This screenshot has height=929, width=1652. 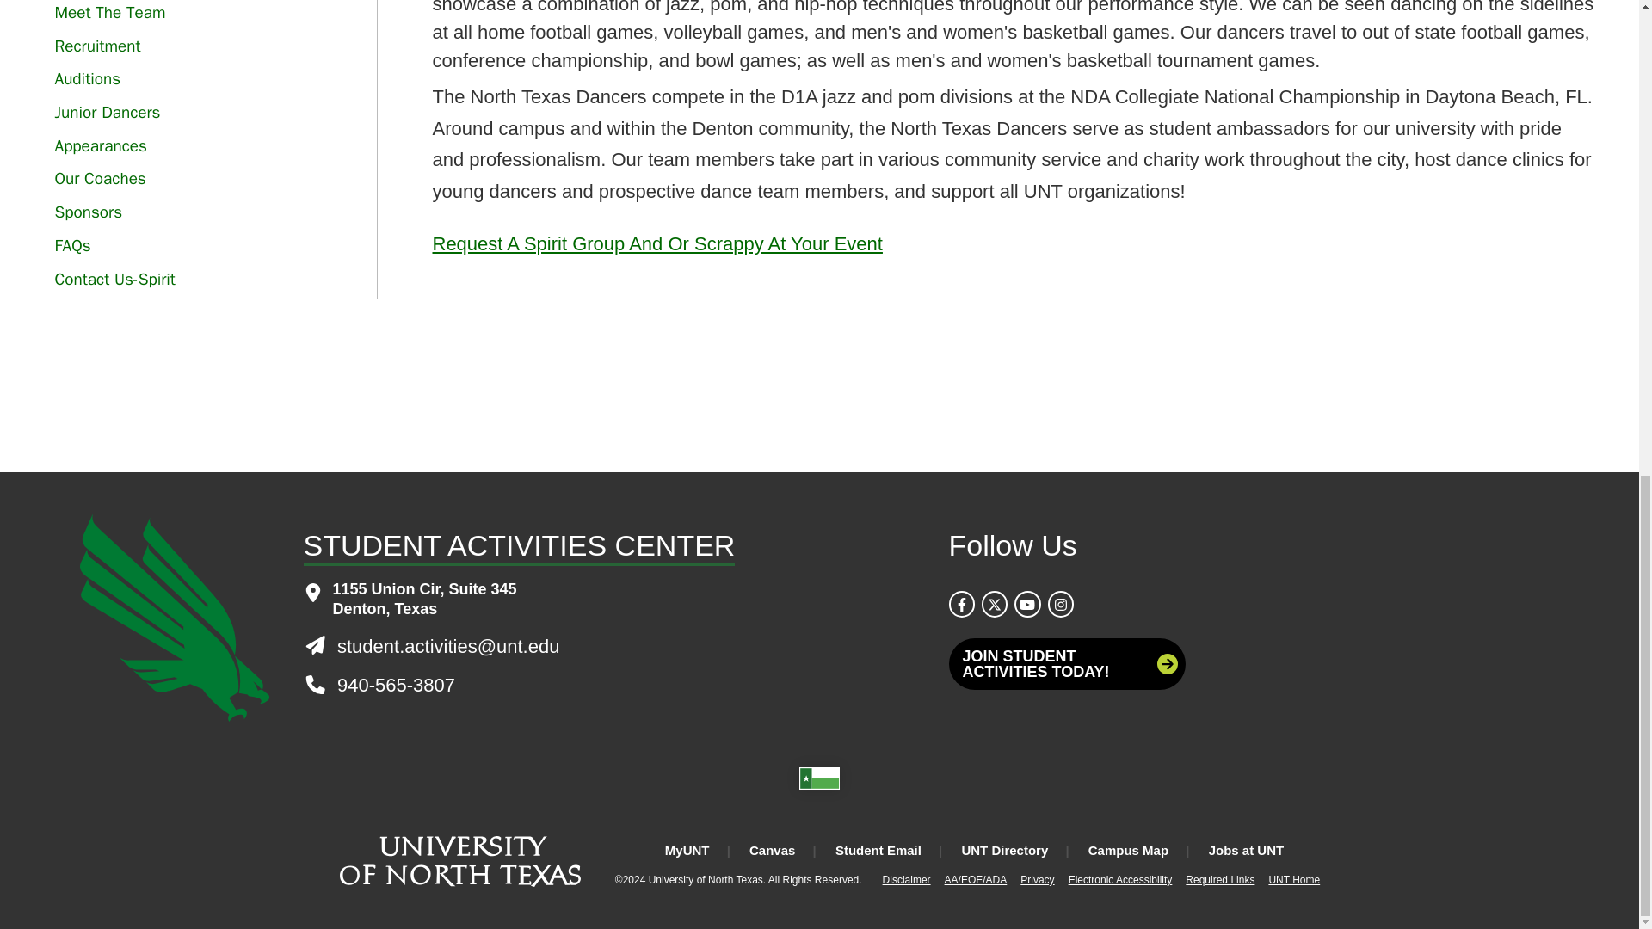 I want to click on Request a spirit group or scrappy at your event, so click(x=656, y=243).